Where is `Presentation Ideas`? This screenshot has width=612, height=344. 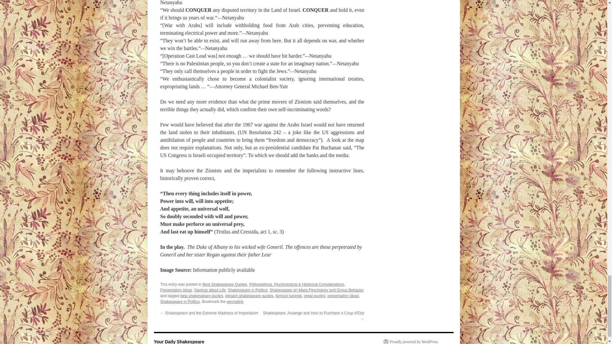 Presentation Ideas is located at coordinates (176, 290).